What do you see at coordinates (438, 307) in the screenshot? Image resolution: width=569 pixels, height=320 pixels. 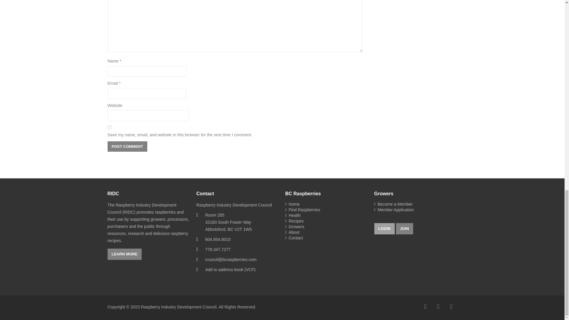 I see `Twitter` at bounding box center [438, 307].